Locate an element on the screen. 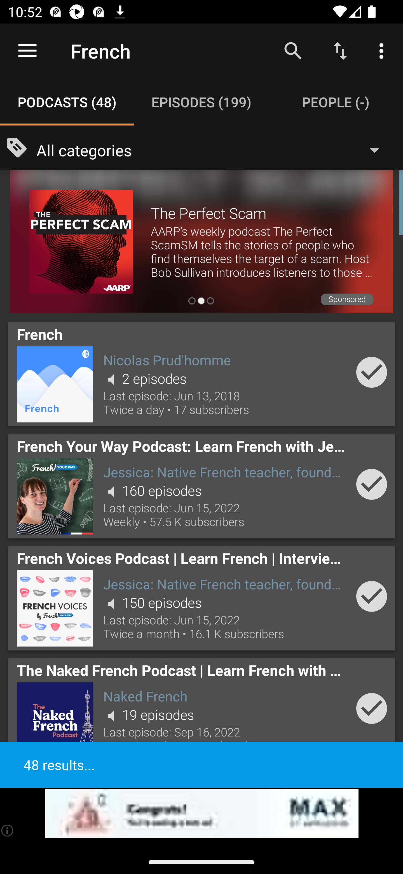 The width and height of the screenshot is (403, 874). Add is located at coordinates (372, 372).